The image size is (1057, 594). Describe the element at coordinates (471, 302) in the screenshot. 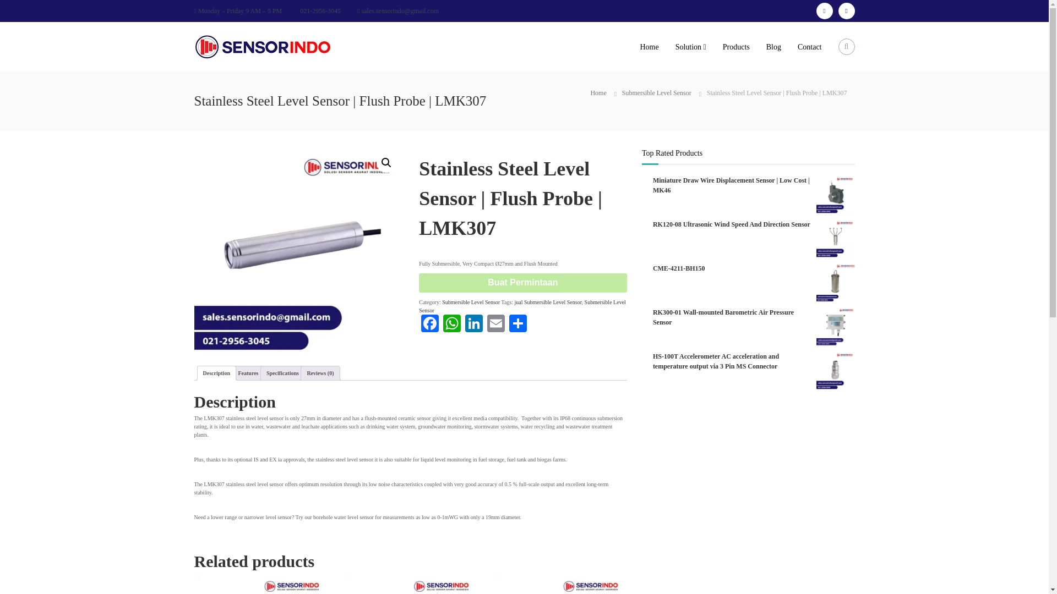

I see `Submersible Level Sensor` at that location.